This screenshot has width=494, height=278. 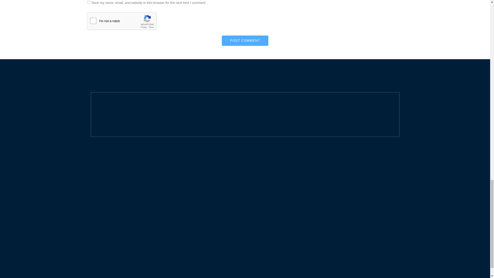 I want to click on POST COMMENT, so click(x=245, y=41).